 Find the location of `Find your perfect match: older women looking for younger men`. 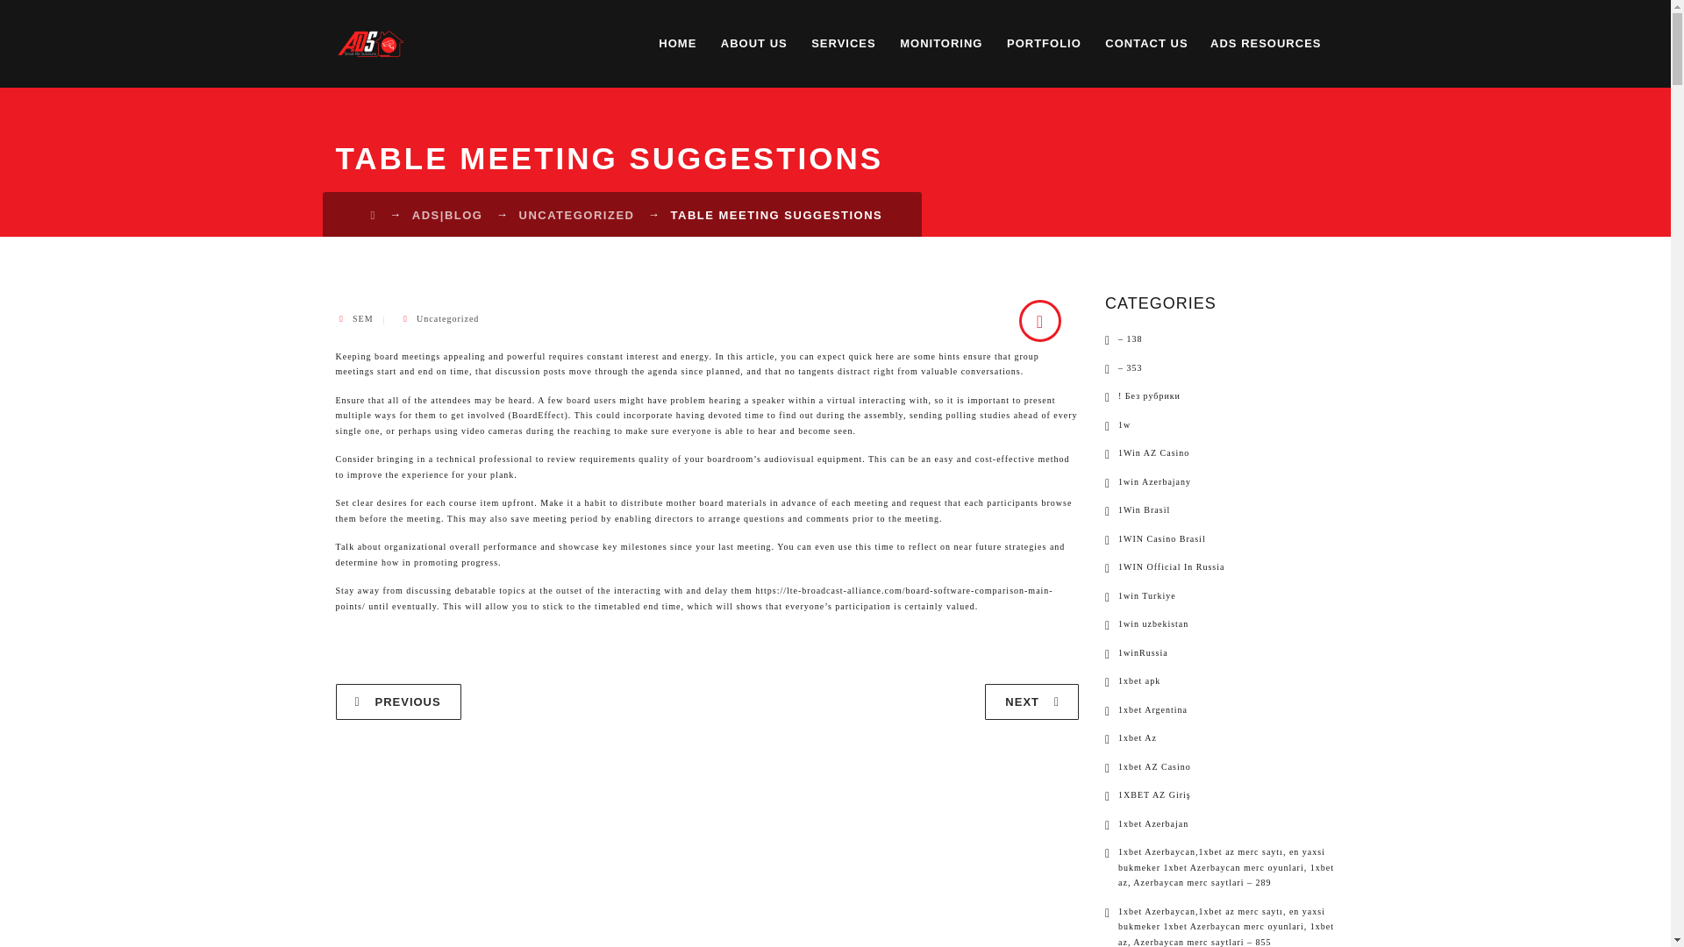

Find your perfect match: older women looking for younger men is located at coordinates (397, 701).